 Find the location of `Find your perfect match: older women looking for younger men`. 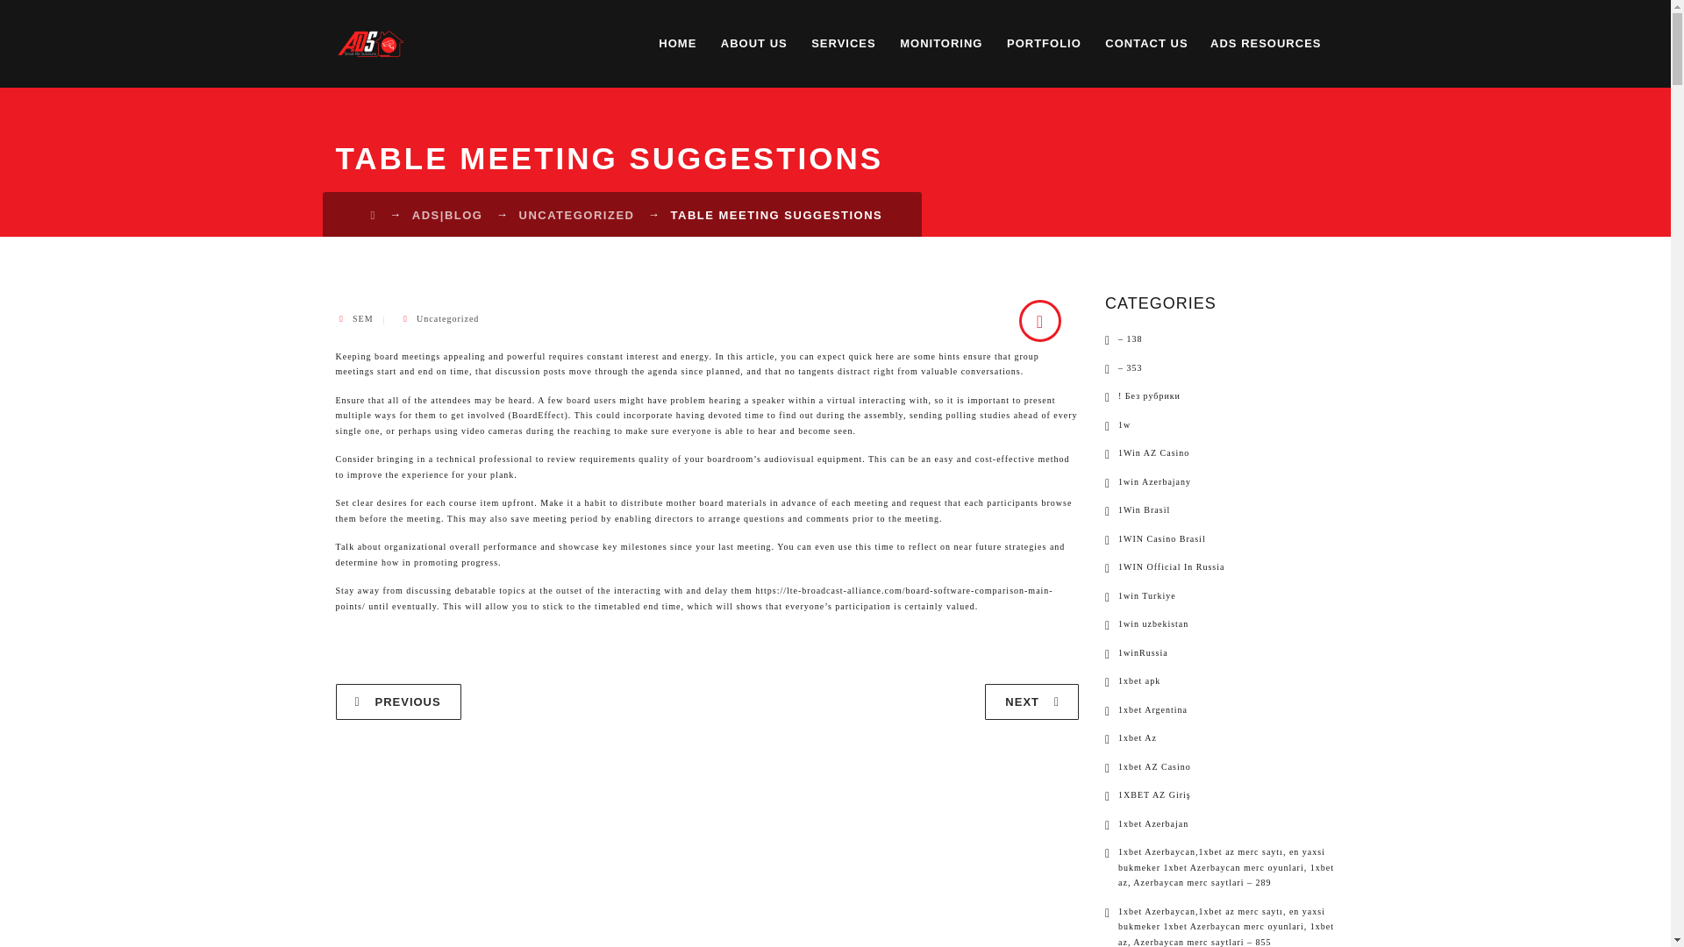

Find your perfect match: older women looking for younger men is located at coordinates (397, 701).